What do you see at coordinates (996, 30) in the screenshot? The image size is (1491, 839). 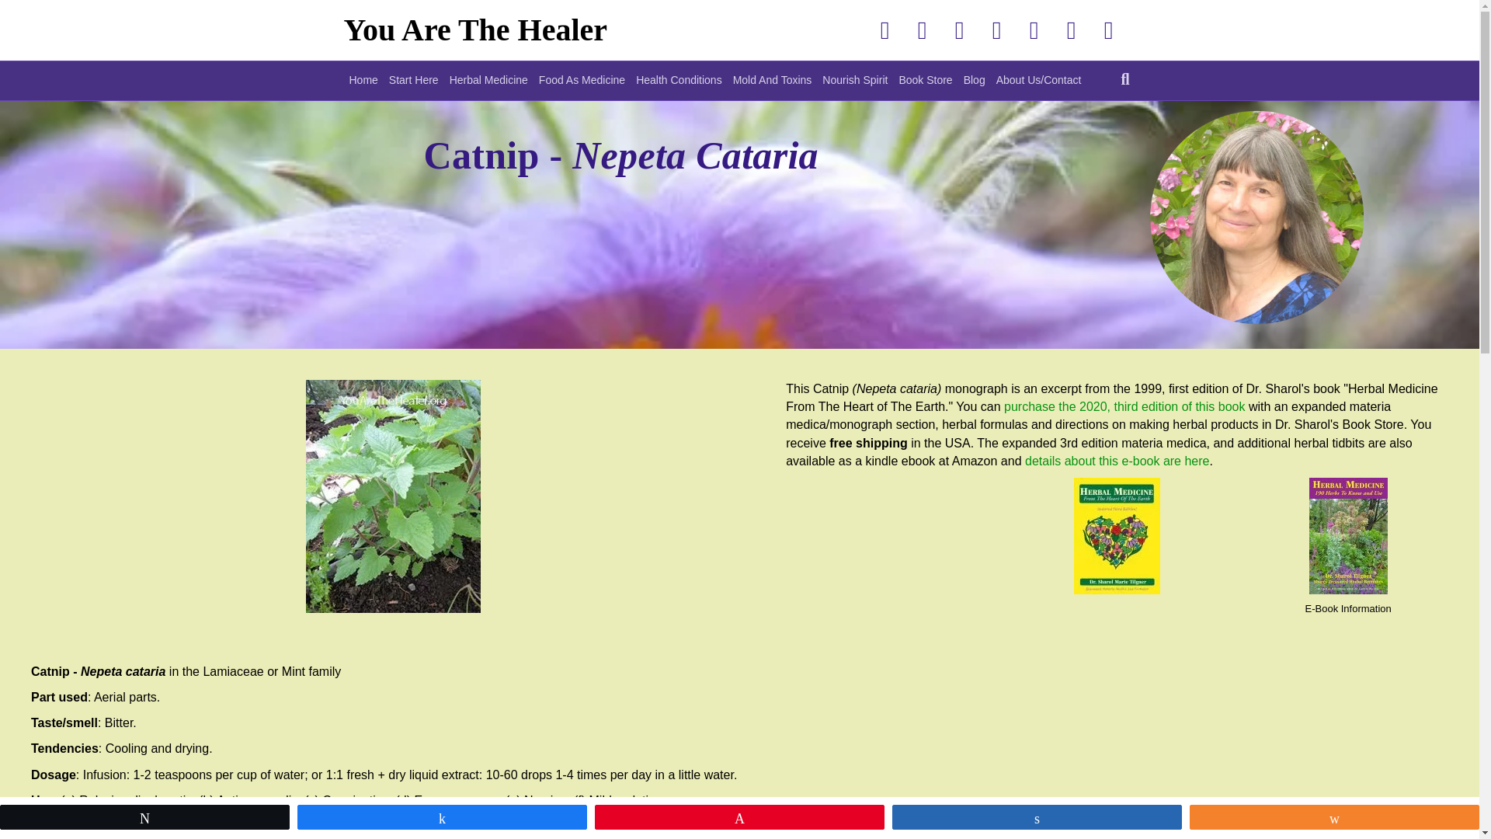 I see `Youtube` at bounding box center [996, 30].